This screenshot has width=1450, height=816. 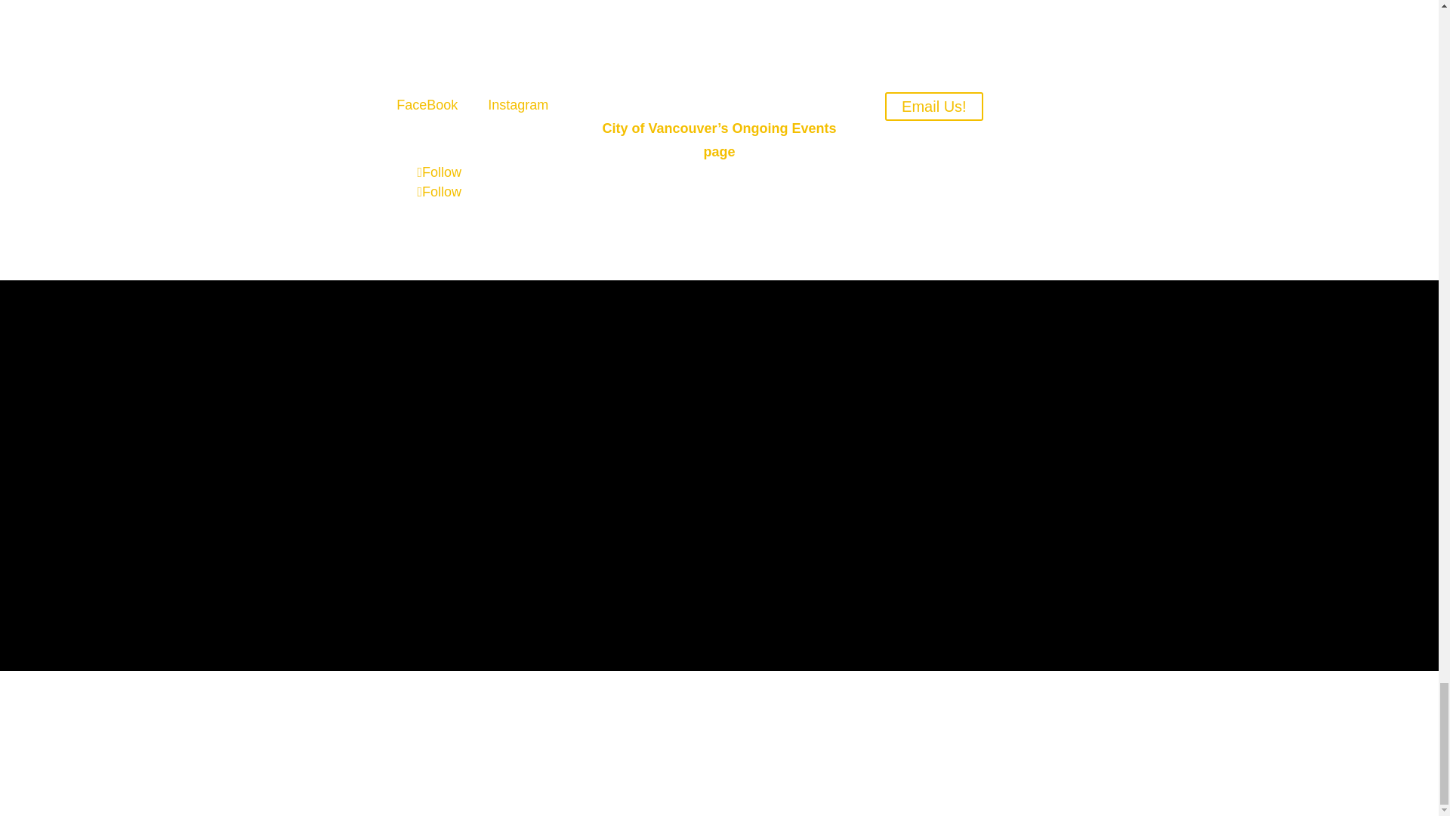 I want to click on Follow, so click(x=439, y=172).